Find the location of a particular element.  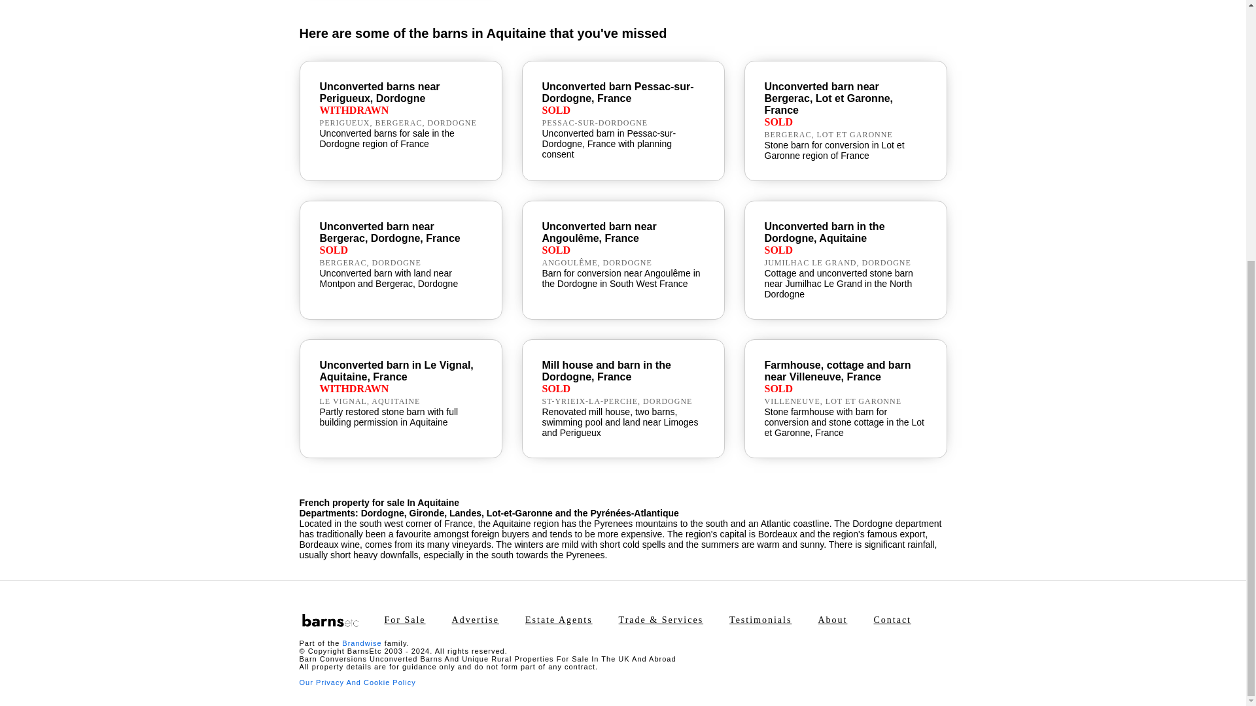

Unconverted barn near Bergerac, Dordogne, France is located at coordinates (389, 232).